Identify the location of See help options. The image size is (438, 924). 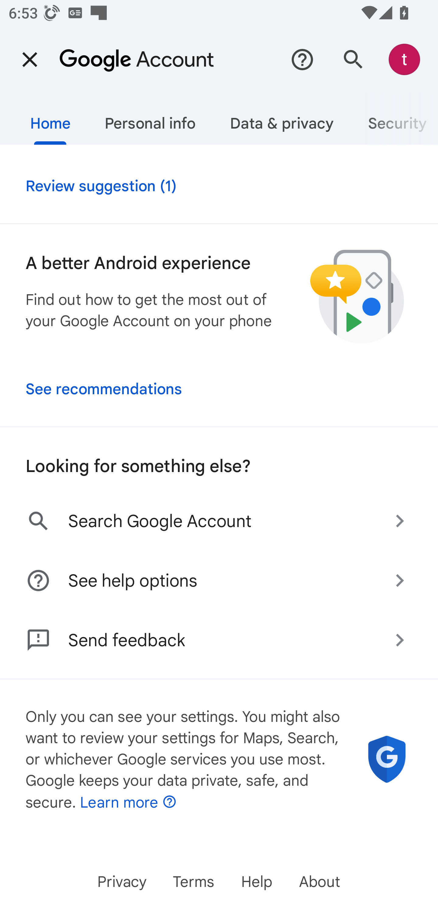
(219, 581).